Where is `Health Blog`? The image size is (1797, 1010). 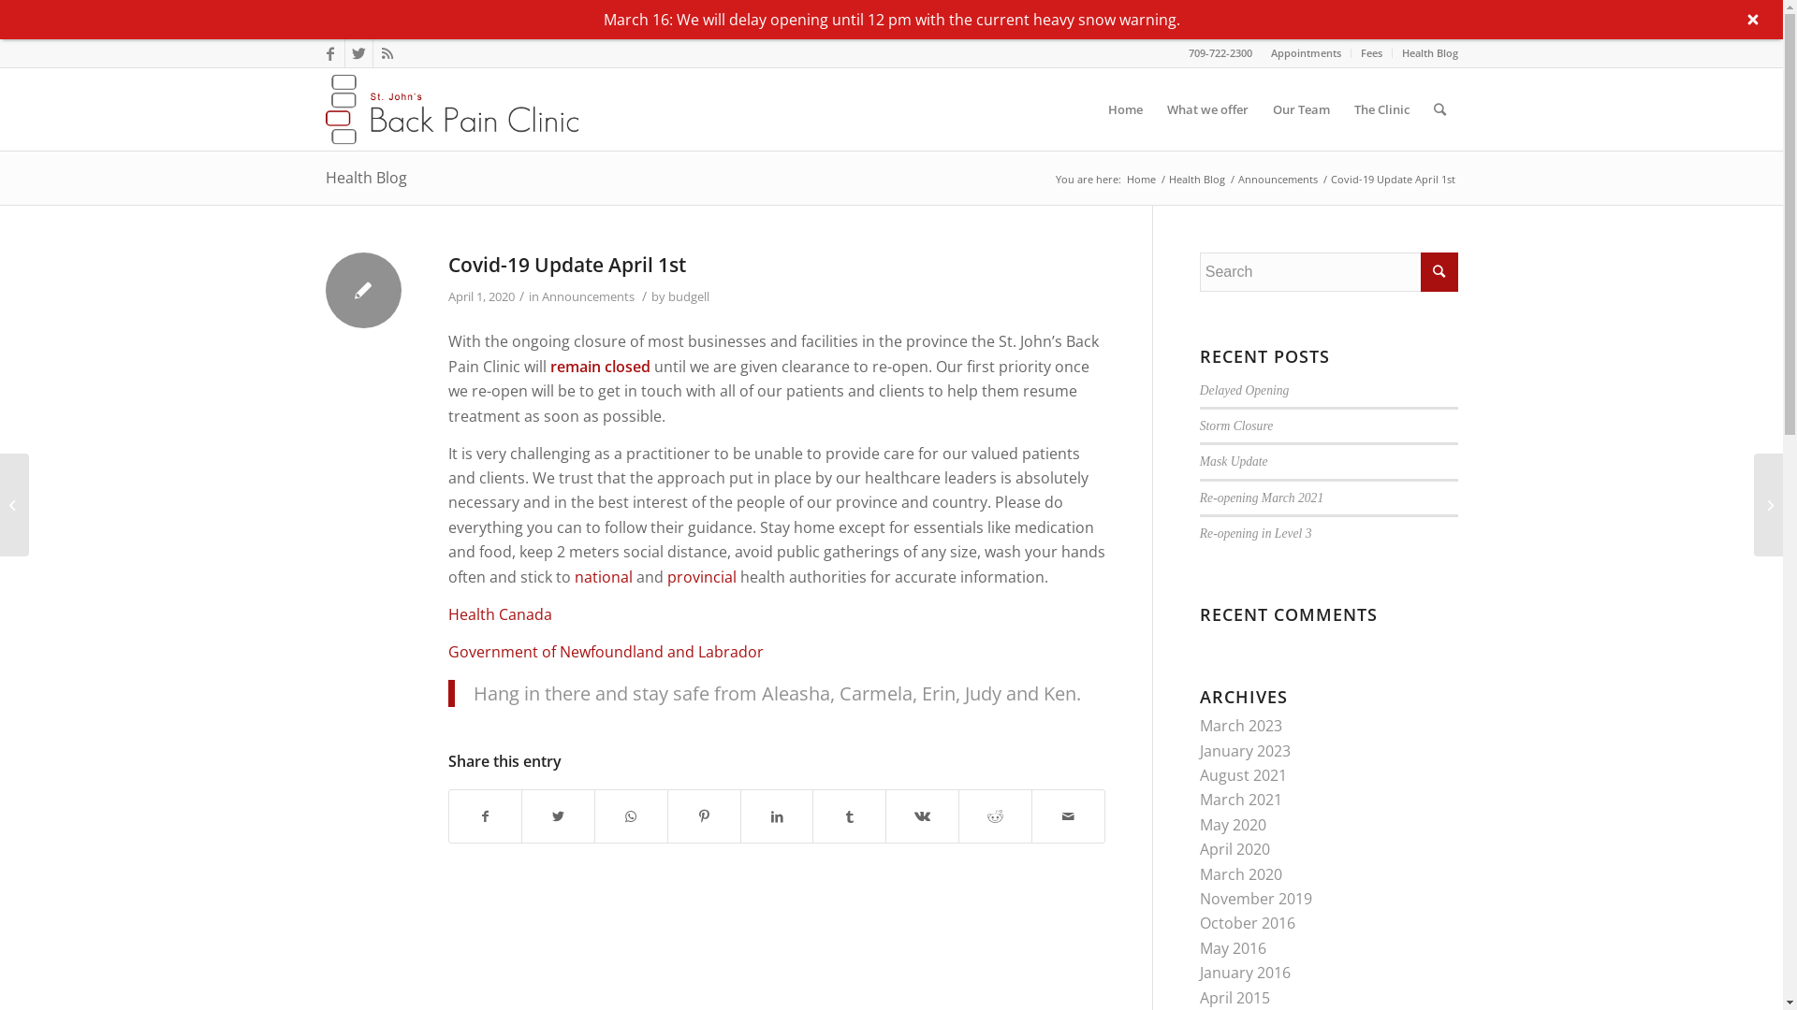
Health Blog is located at coordinates (1430, 52).